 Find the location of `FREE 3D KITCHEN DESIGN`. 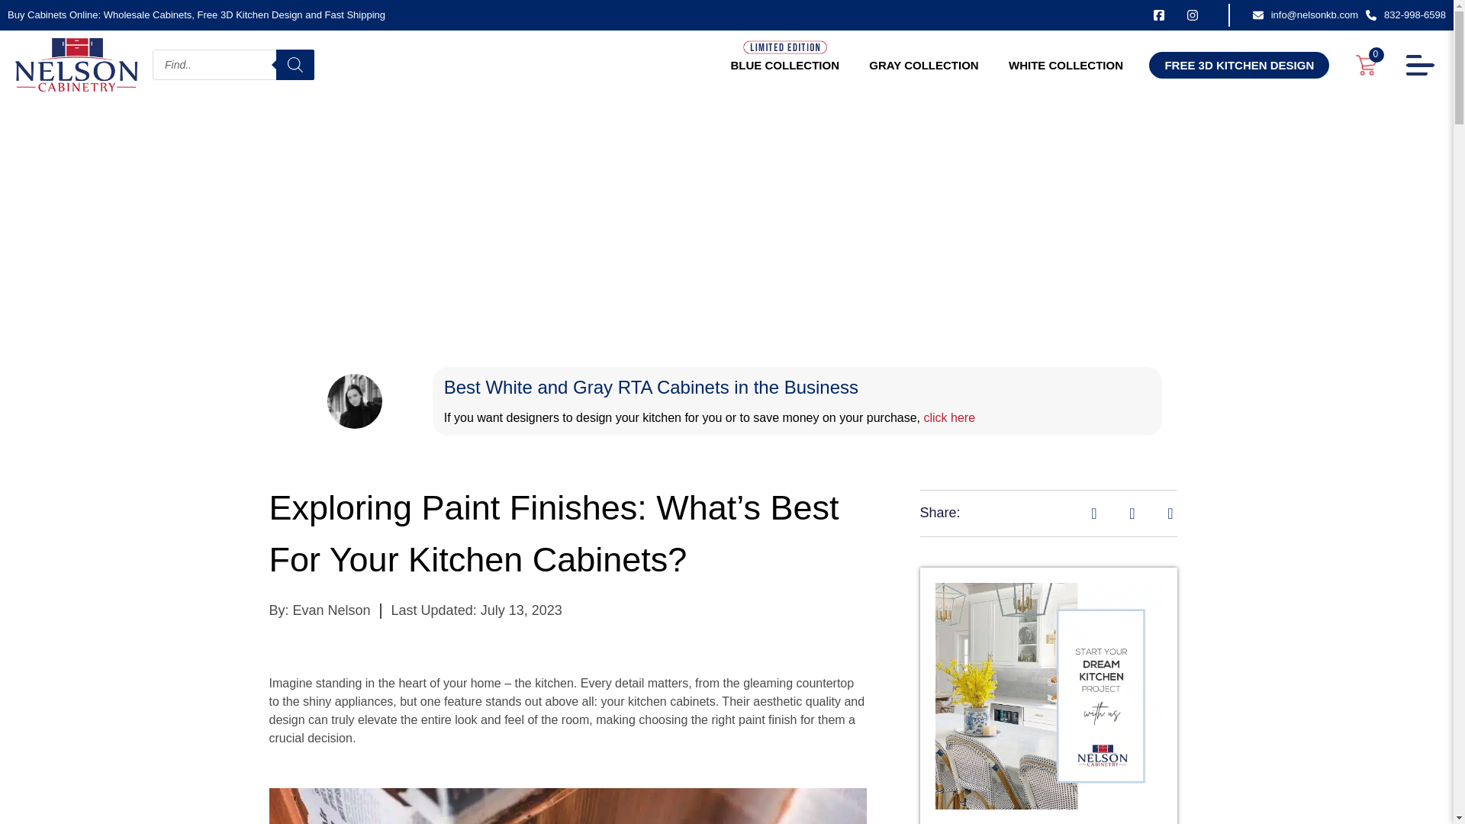

FREE 3D KITCHEN DESIGN is located at coordinates (1238, 65).